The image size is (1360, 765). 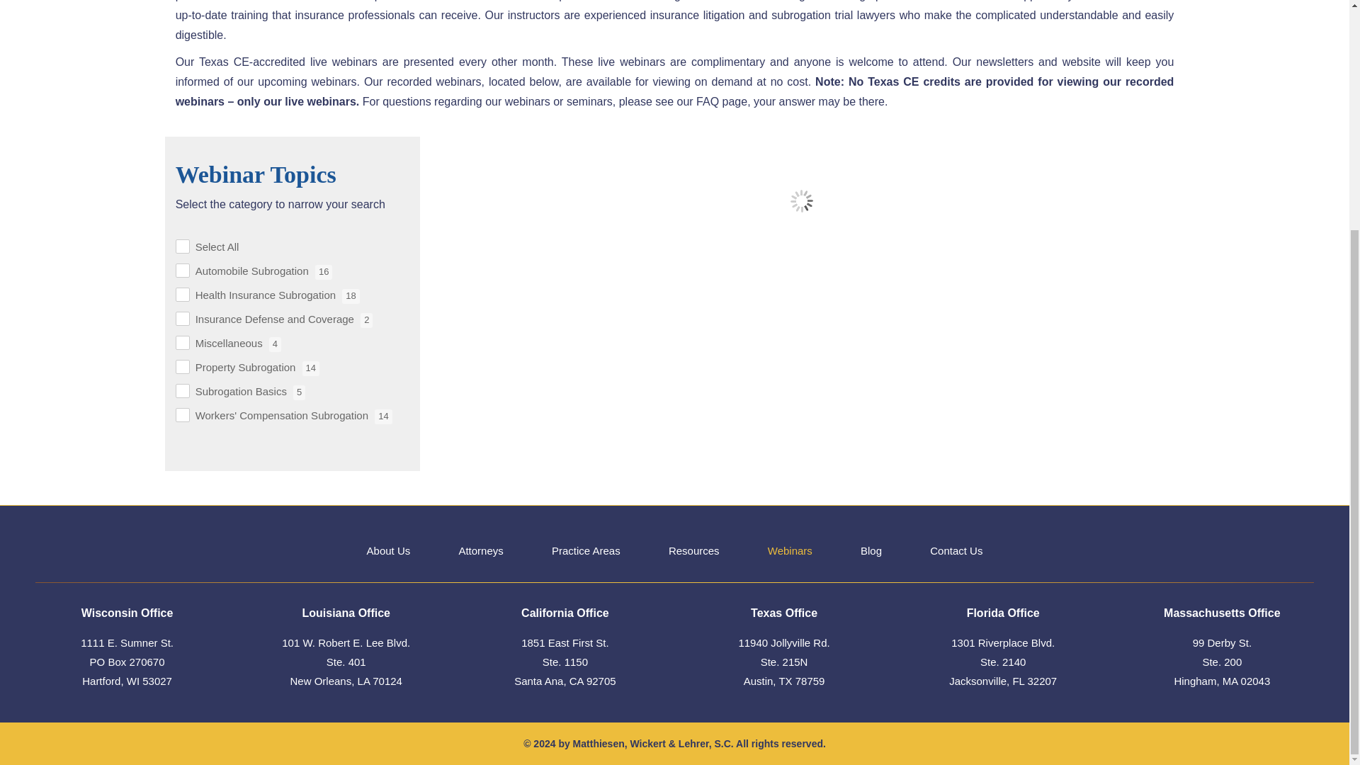 What do you see at coordinates (382, 416) in the screenshot?
I see `14 results for Workers' Compensation Subrogation` at bounding box center [382, 416].